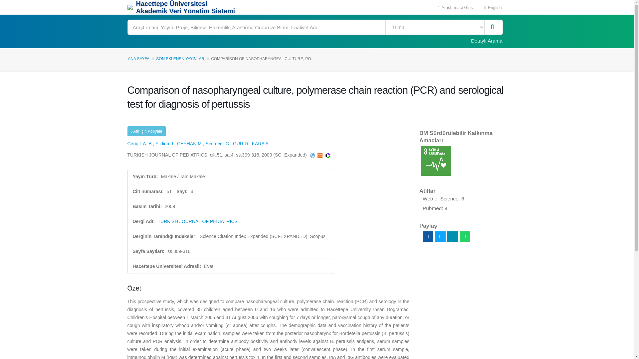 The image size is (639, 359). Describe the element at coordinates (165, 144) in the screenshot. I see `Yildirim I.` at that location.